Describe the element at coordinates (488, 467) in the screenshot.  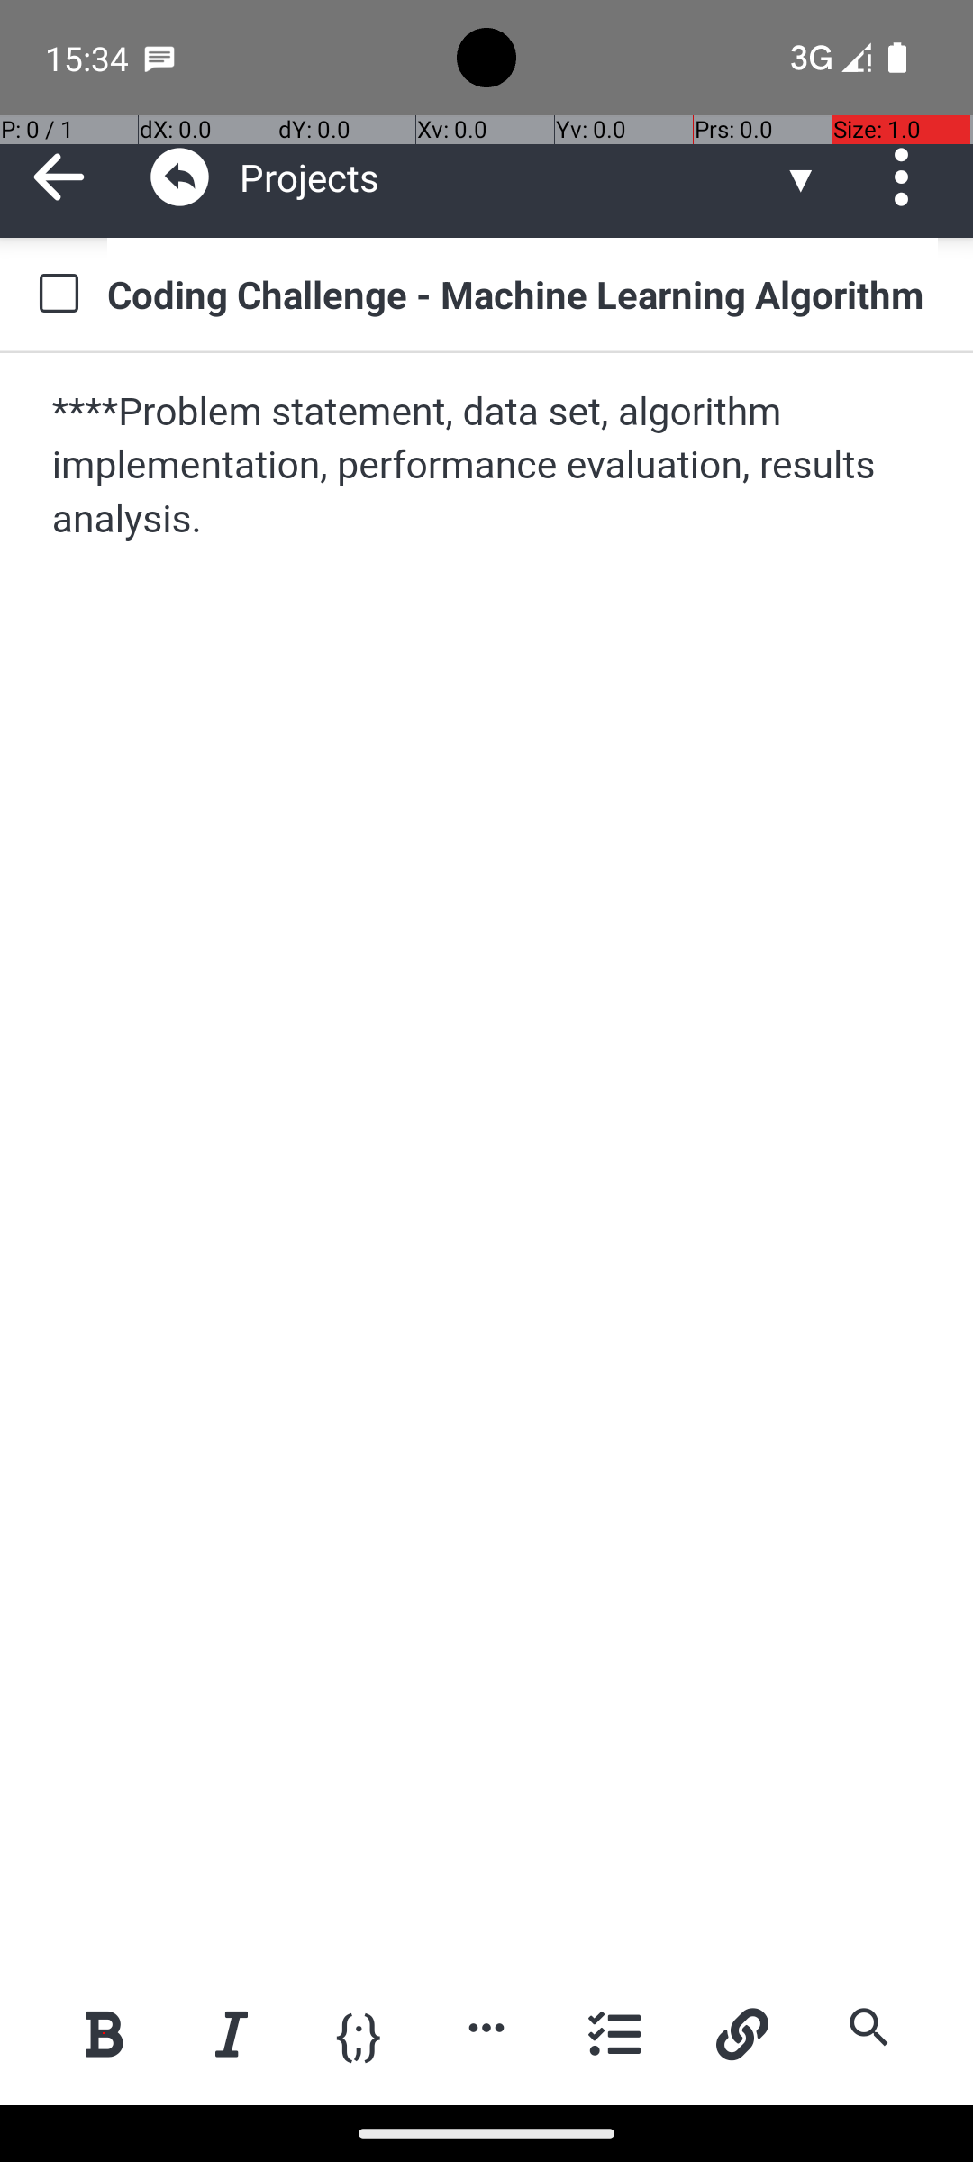
I see `****Problem statement, data set, algorithm implementation, performance evaluation, results analysis.` at that location.